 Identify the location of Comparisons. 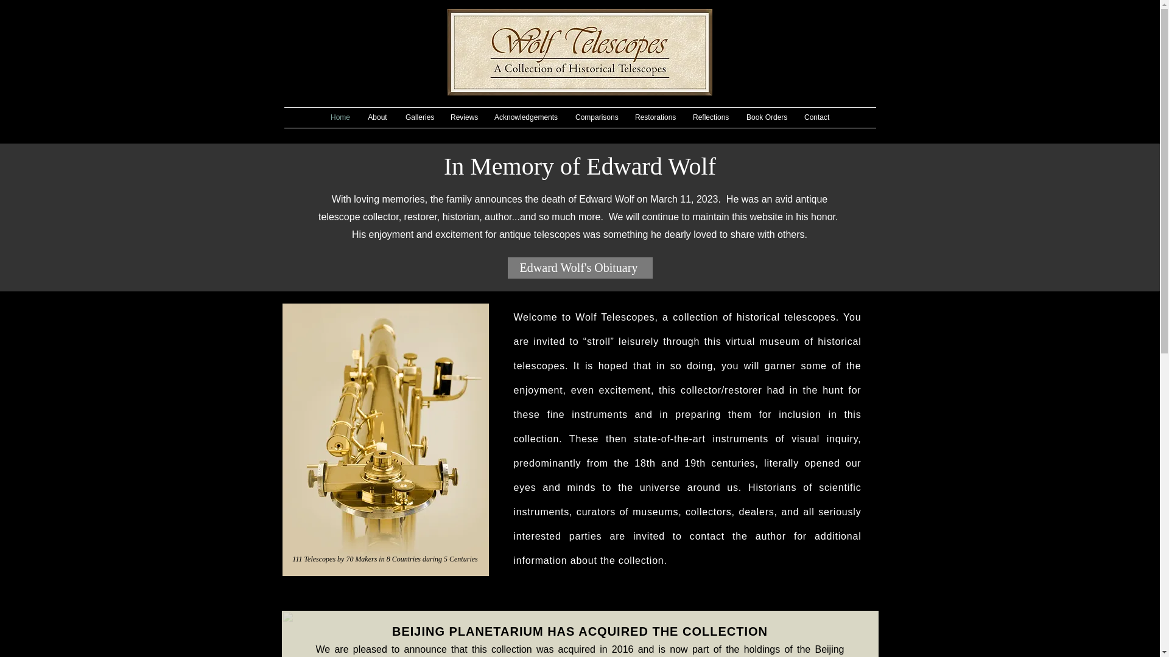
(595, 117).